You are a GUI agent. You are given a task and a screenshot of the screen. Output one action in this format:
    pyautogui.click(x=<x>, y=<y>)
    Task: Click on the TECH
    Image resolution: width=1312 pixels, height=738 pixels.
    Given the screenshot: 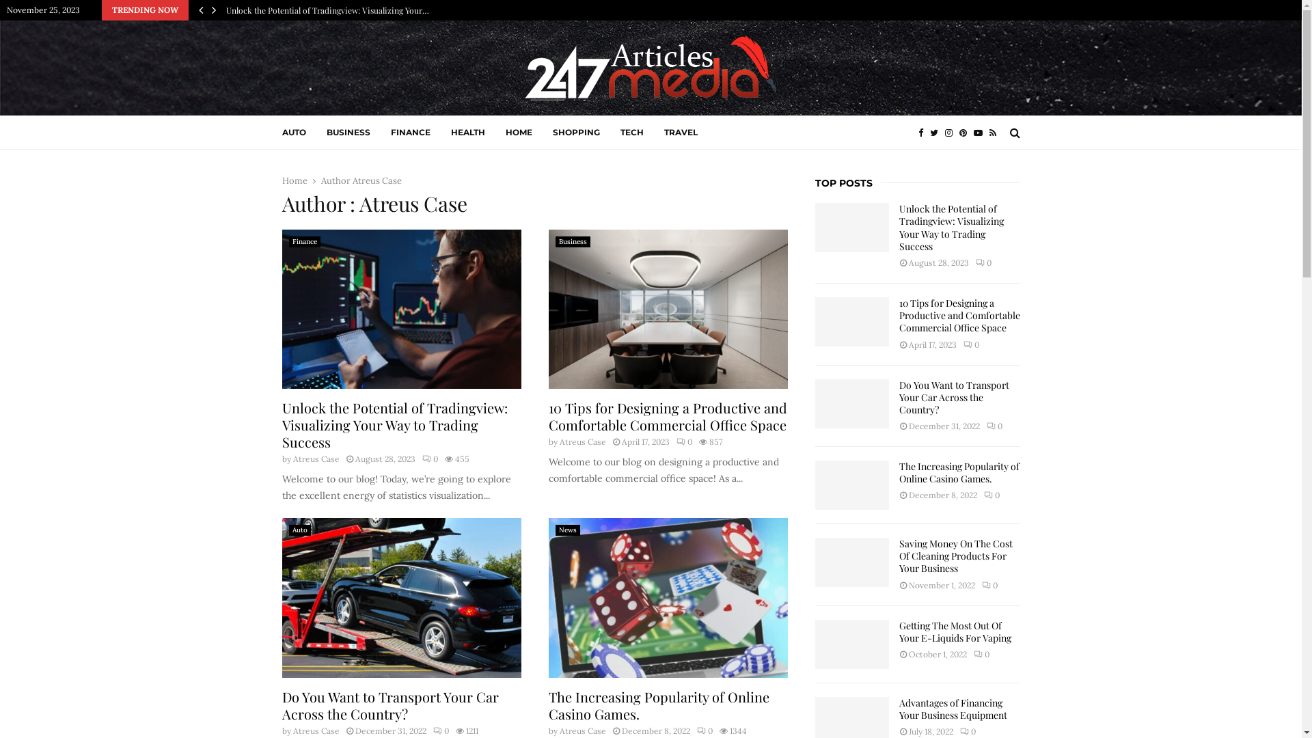 What is the action you would take?
    pyautogui.click(x=632, y=133)
    